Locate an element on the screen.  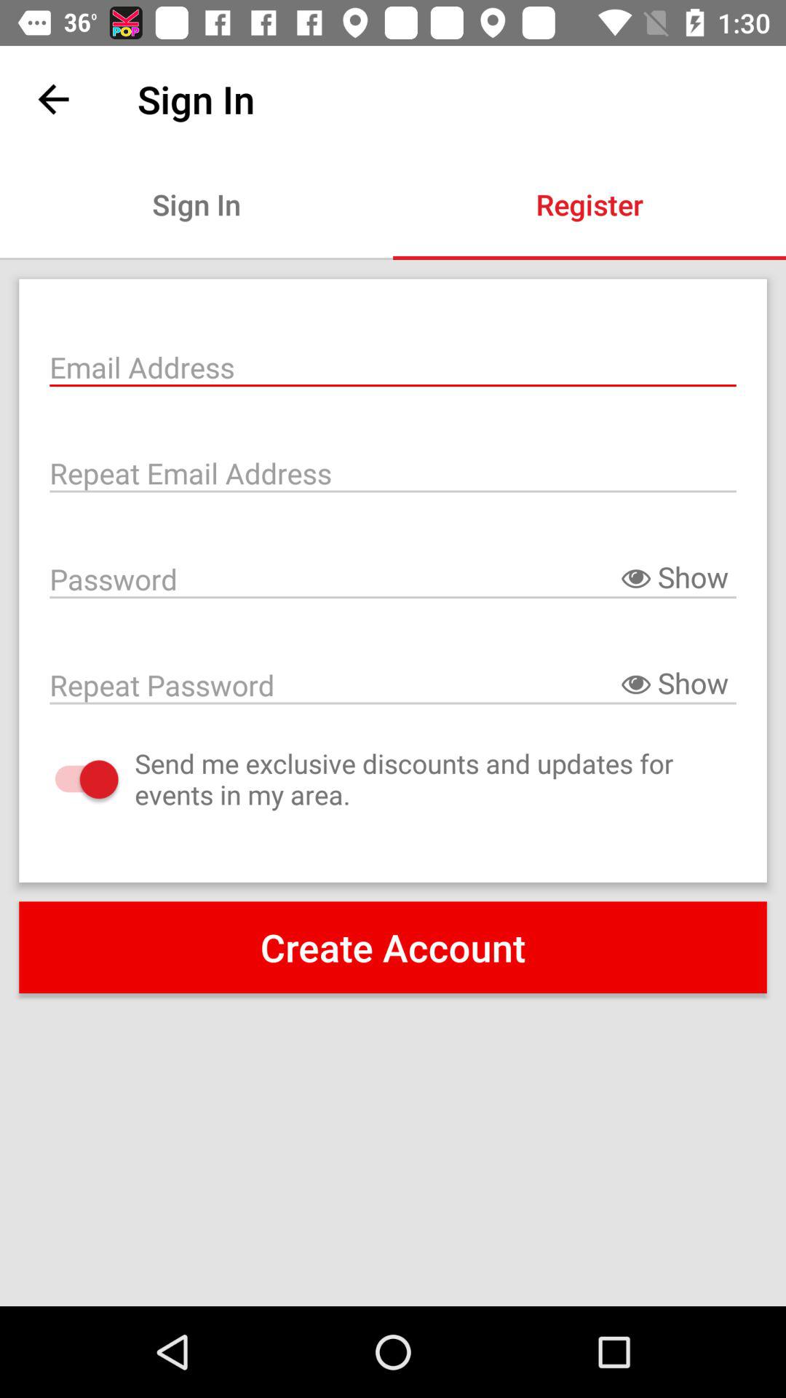
type your id name is located at coordinates (393, 366).